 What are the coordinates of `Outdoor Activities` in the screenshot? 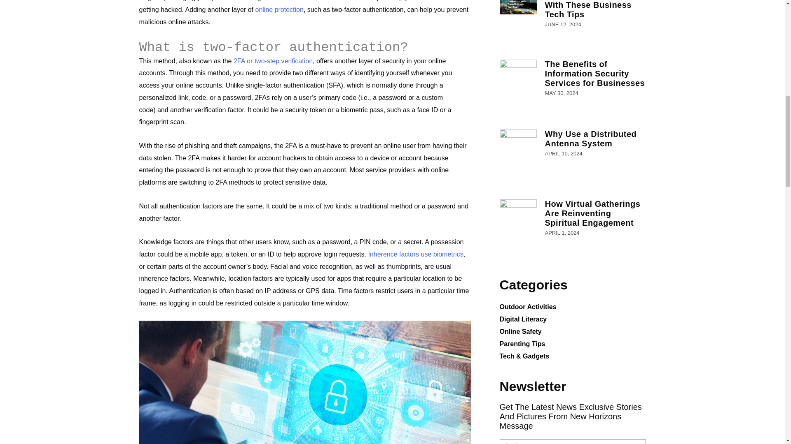 It's located at (572, 307).